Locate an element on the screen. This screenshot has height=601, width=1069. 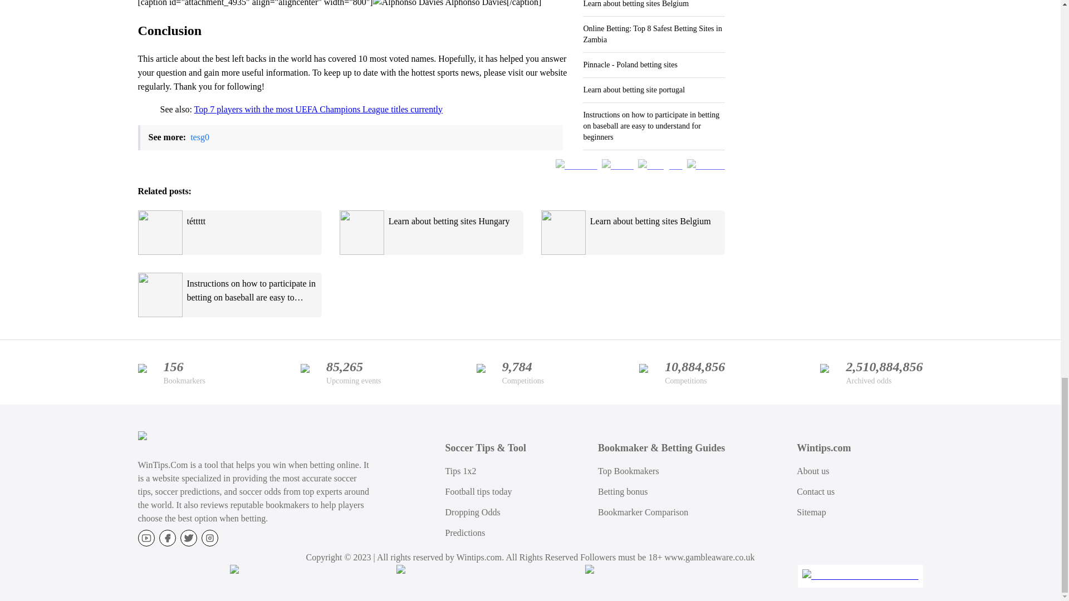
Learn about betting sites Hungary is located at coordinates (431, 233).